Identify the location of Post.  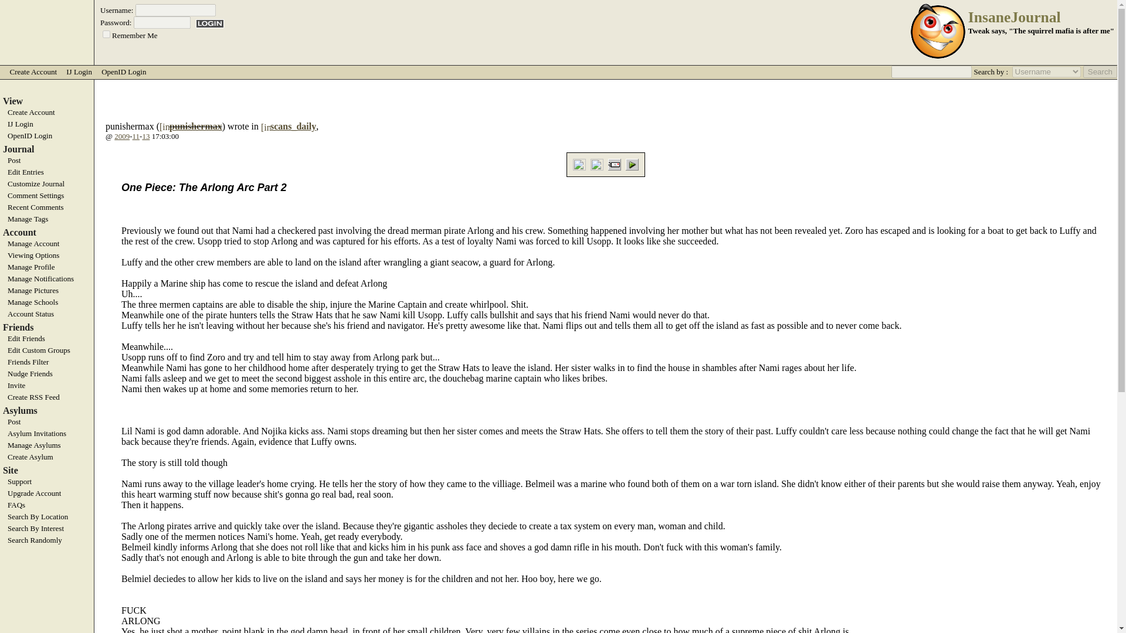
(47, 160).